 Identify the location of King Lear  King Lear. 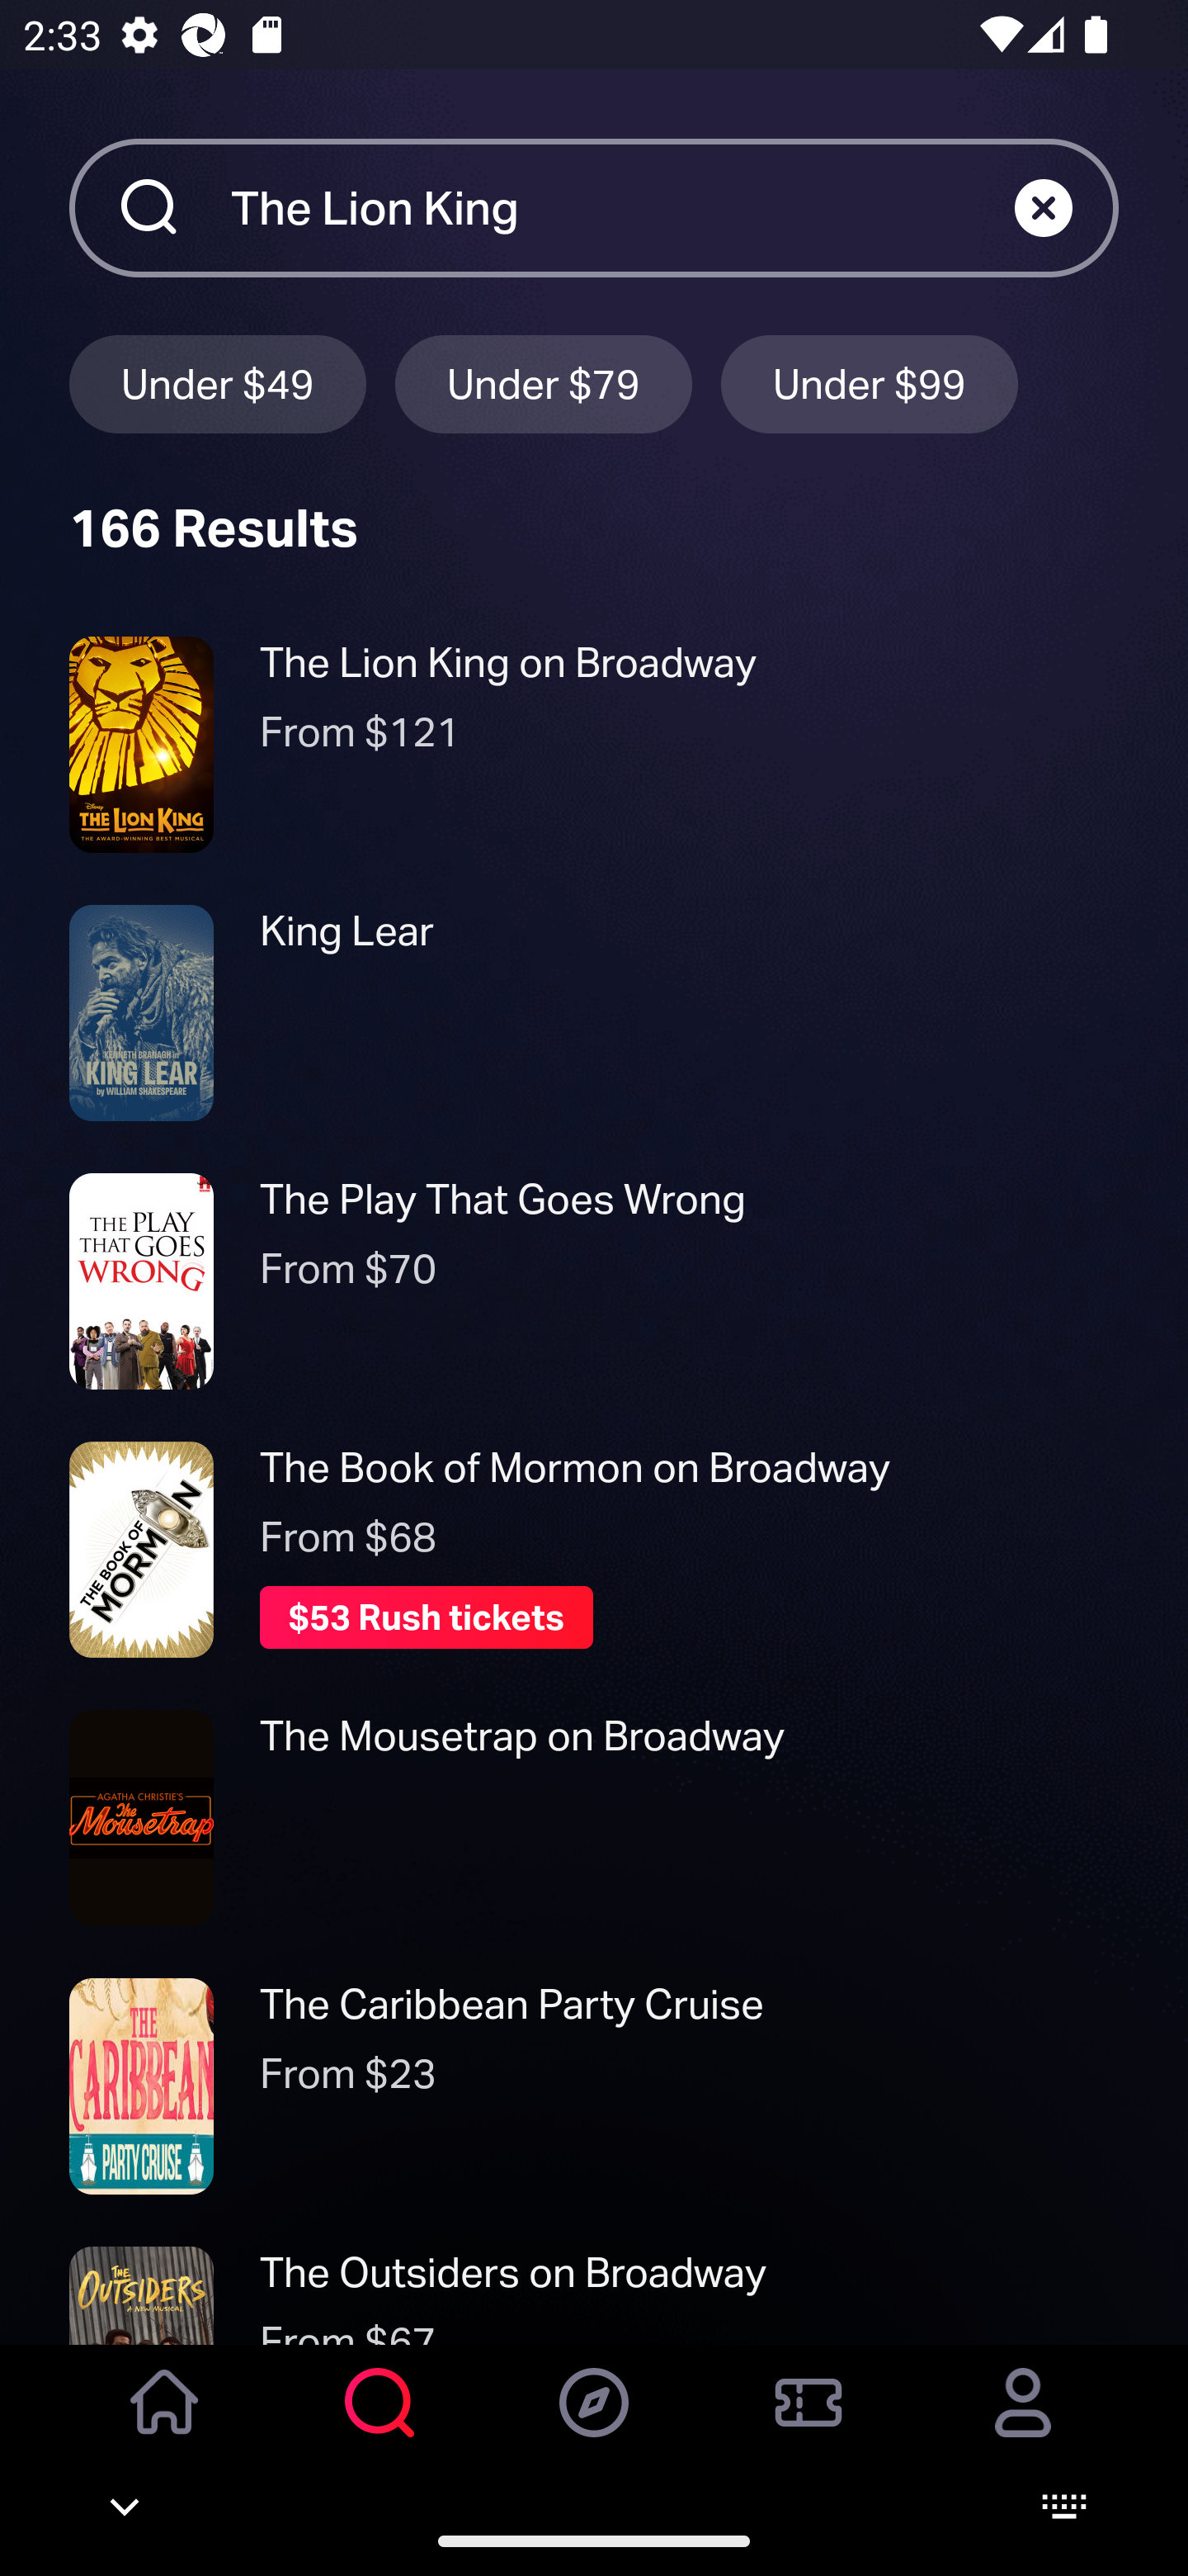
(594, 1012).